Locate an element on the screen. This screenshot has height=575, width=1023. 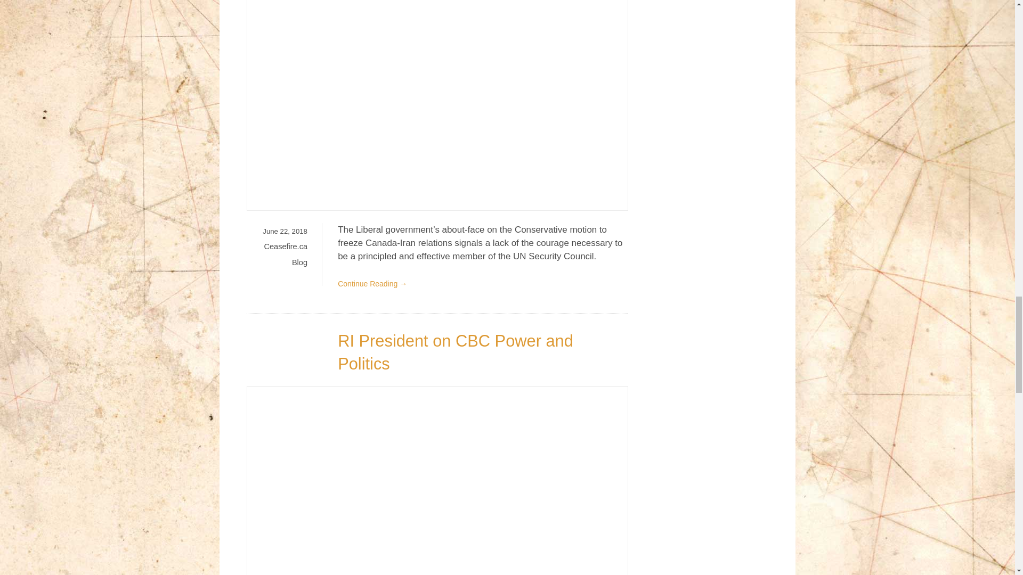
RI President on CBC Power and Politics is located at coordinates (455, 352).